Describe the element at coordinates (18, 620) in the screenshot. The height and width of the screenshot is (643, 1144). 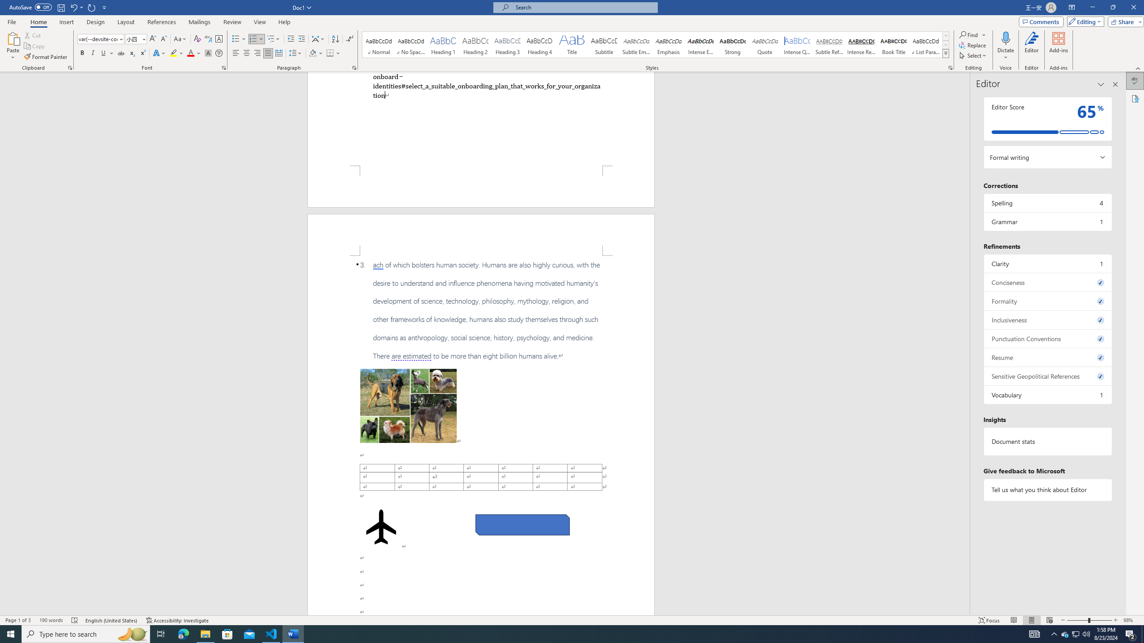
I see `Page Number Page 1 of 3` at that location.